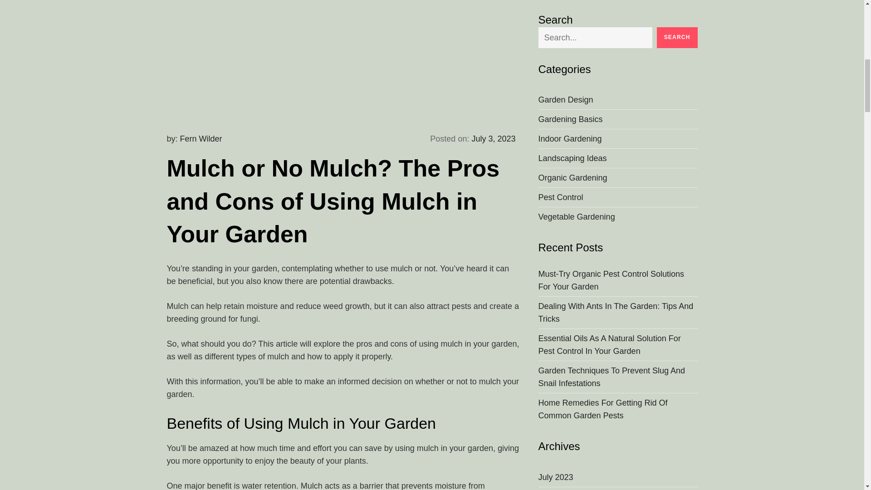  What do you see at coordinates (618, 23) in the screenshot?
I see `Must-Try Organic Pest Control Solutions For Your Garden` at bounding box center [618, 23].